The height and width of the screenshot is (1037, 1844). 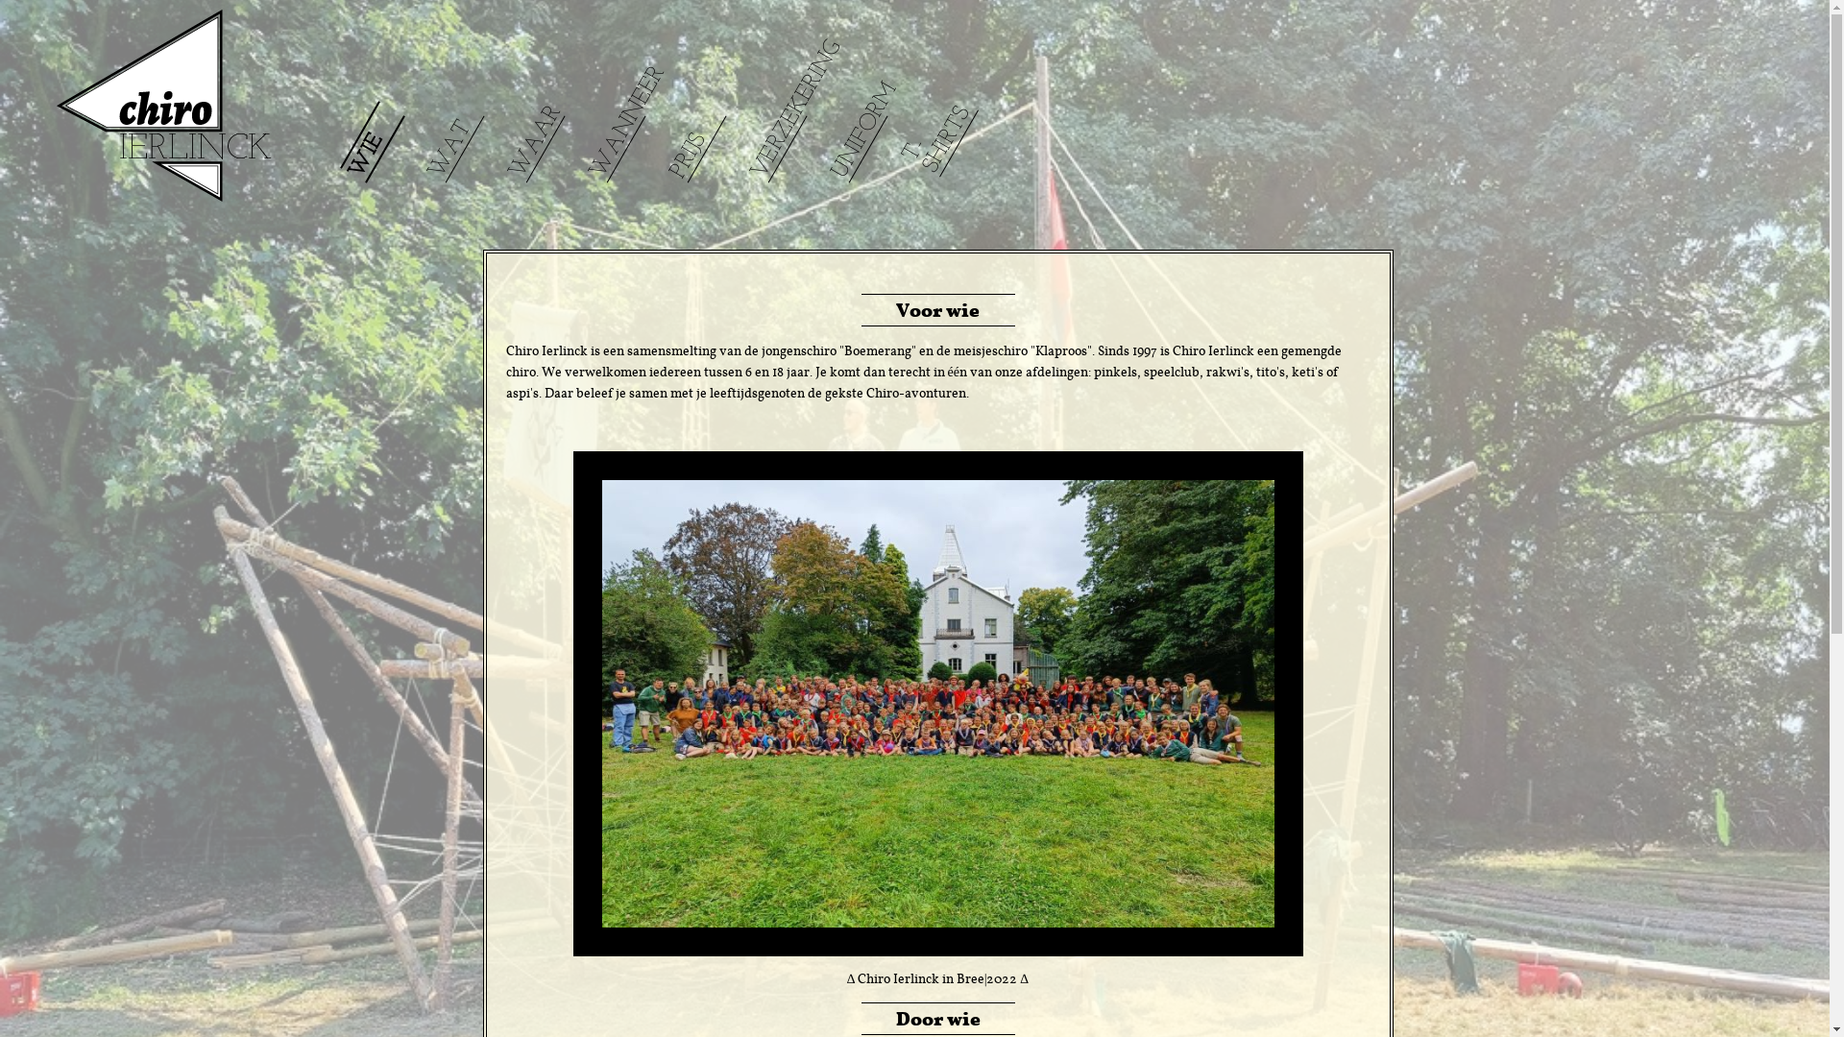 What do you see at coordinates (935, 127) in the screenshot?
I see `T-SHIRTS` at bounding box center [935, 127].